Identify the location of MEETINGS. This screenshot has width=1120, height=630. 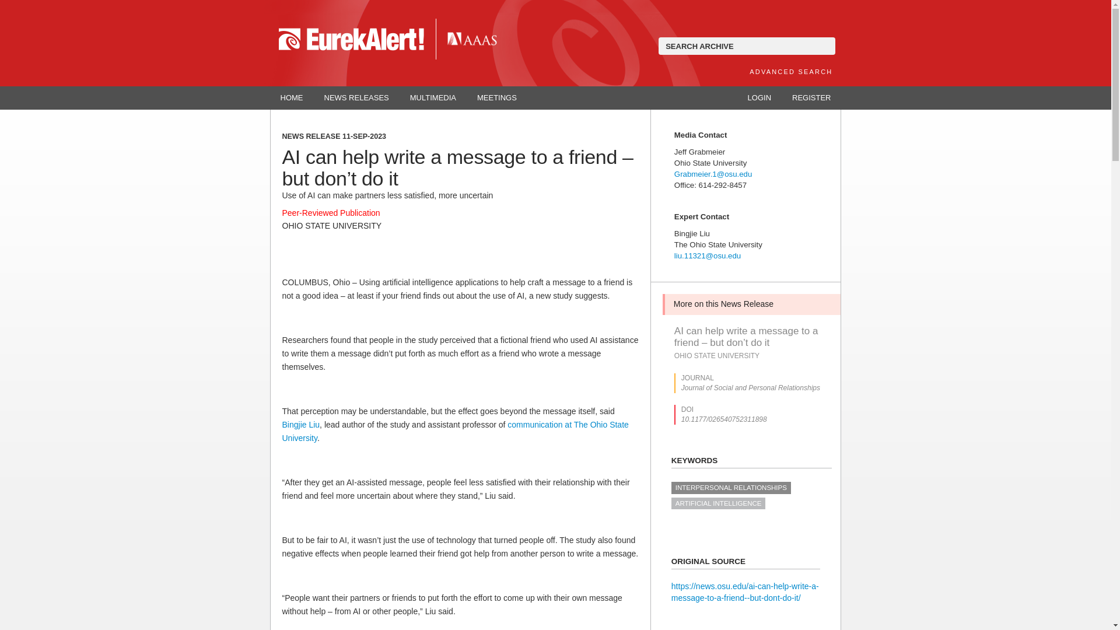
(497, 98).